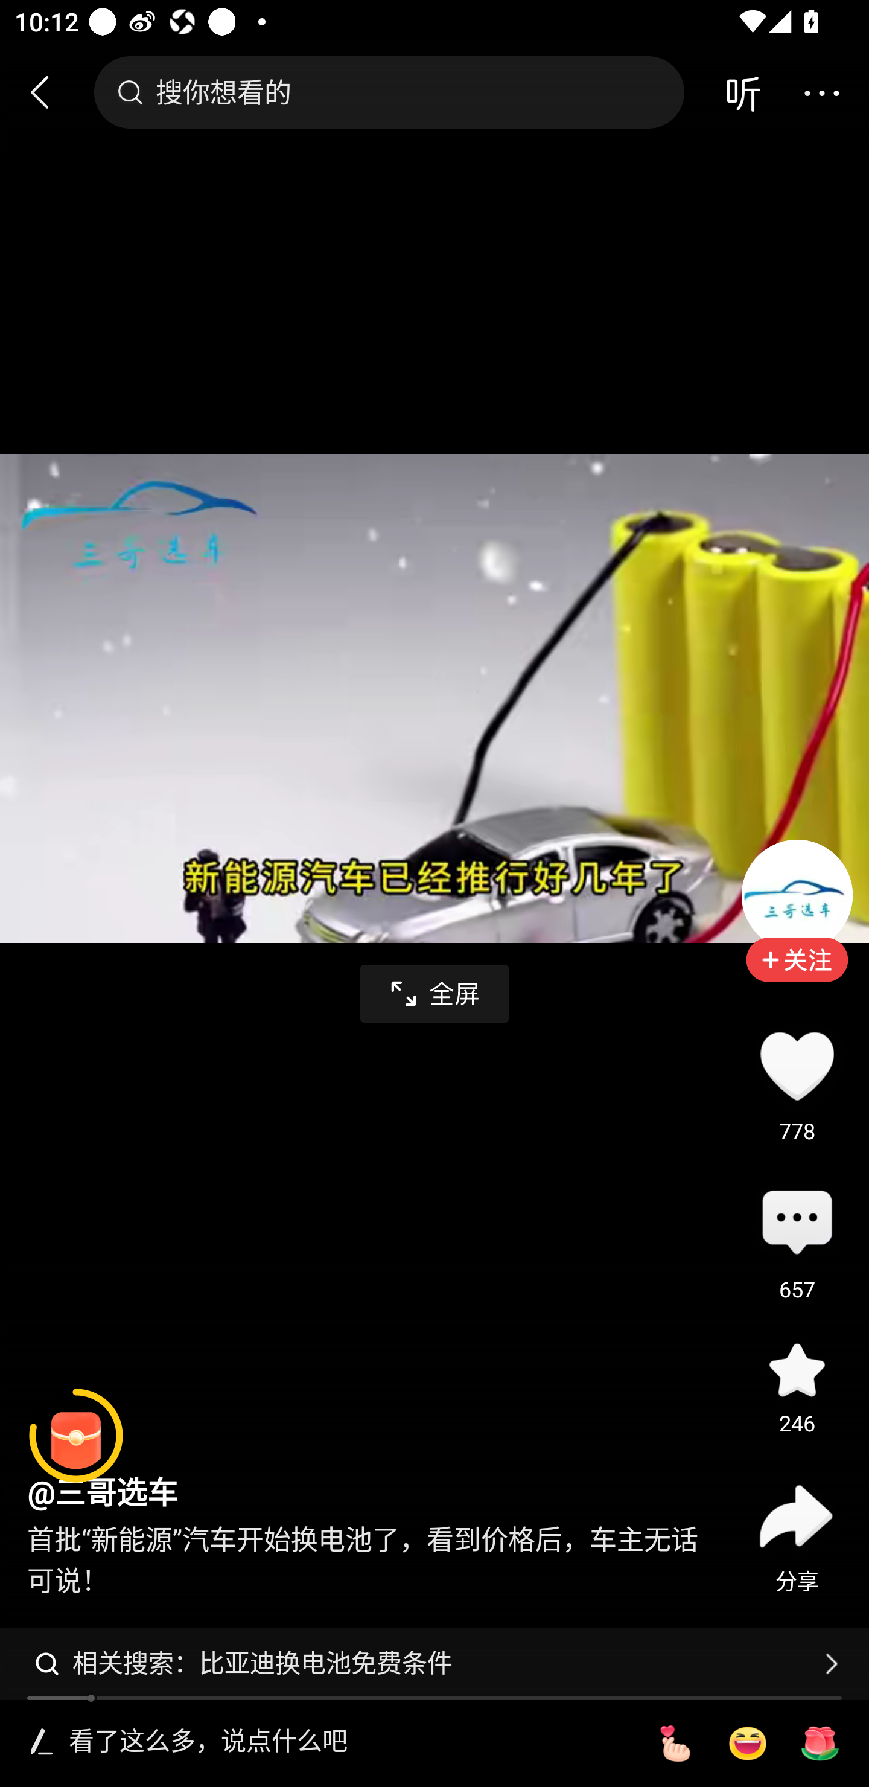 Image resolution: width=869 pixels, height=1787 pixels. Describe the element at coordinates (76, 1436) in the screenshot. I see `阅读赚金币` at that location.